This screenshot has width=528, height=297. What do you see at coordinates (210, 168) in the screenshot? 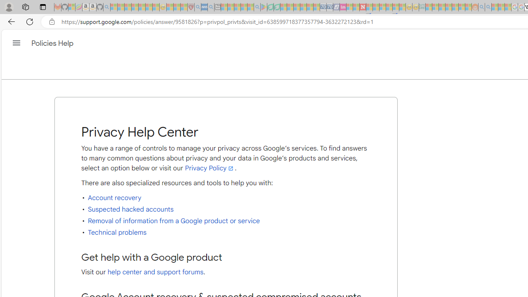
I see `Privacy Policy` at bounding box center [210, 168].